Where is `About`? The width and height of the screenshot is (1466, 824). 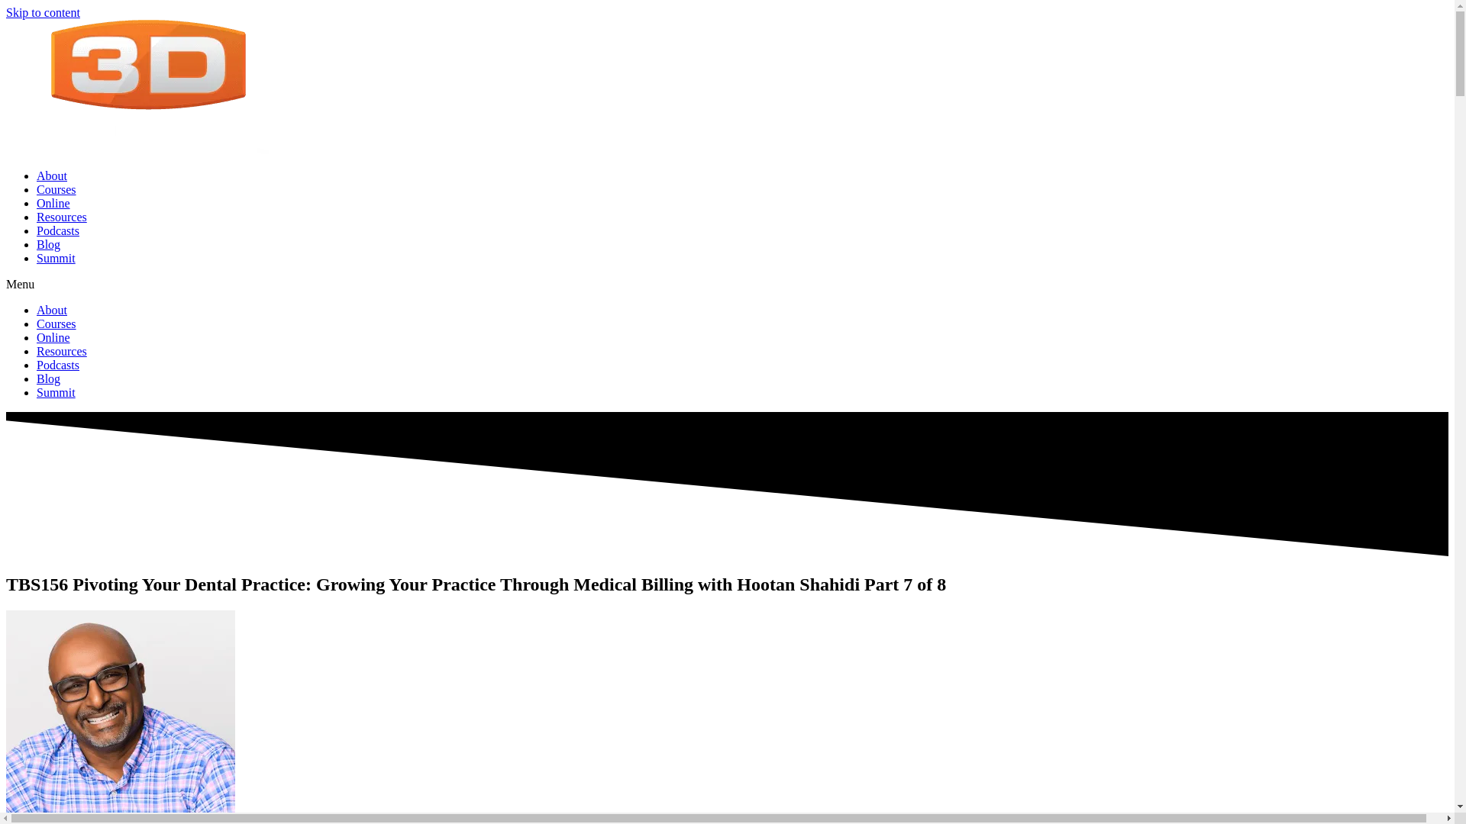
About is located at coordinates (52, 175).